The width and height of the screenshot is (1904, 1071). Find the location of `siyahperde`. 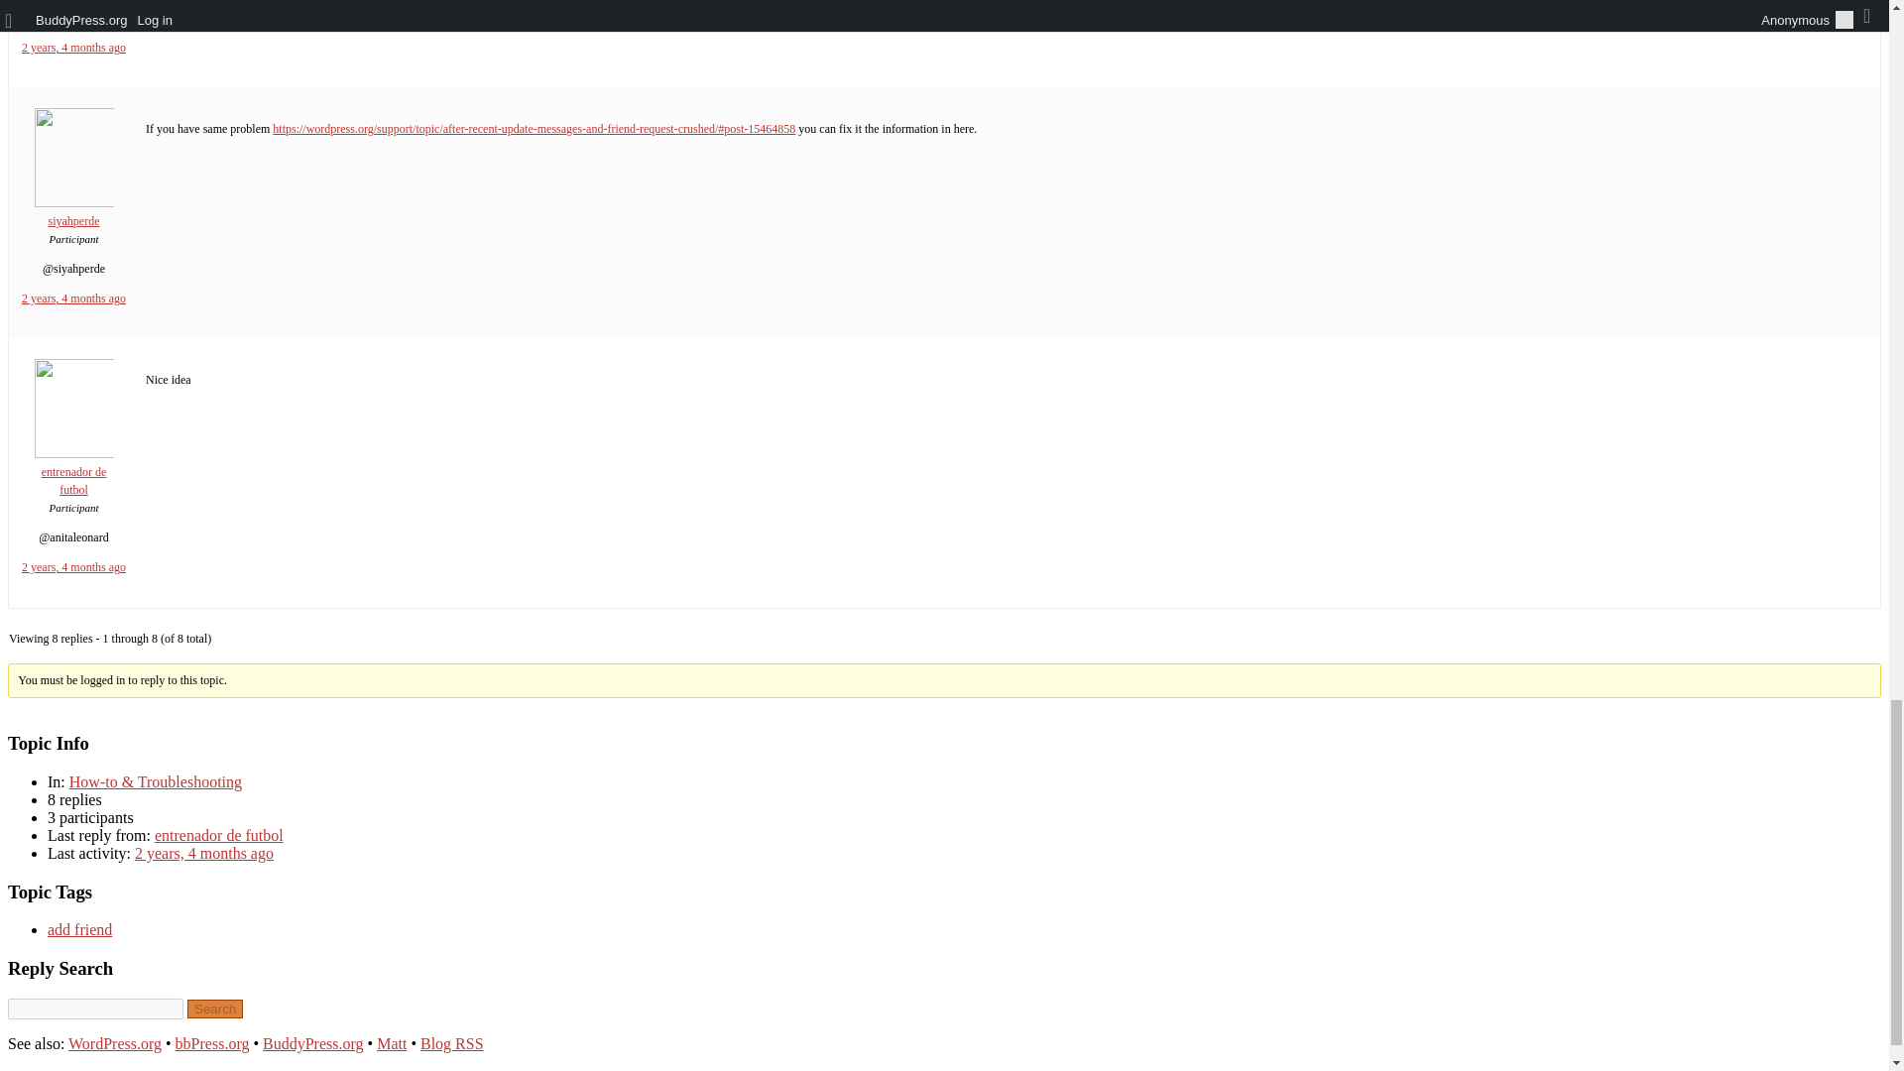

siyahperde is located at coordinates (73, 212).